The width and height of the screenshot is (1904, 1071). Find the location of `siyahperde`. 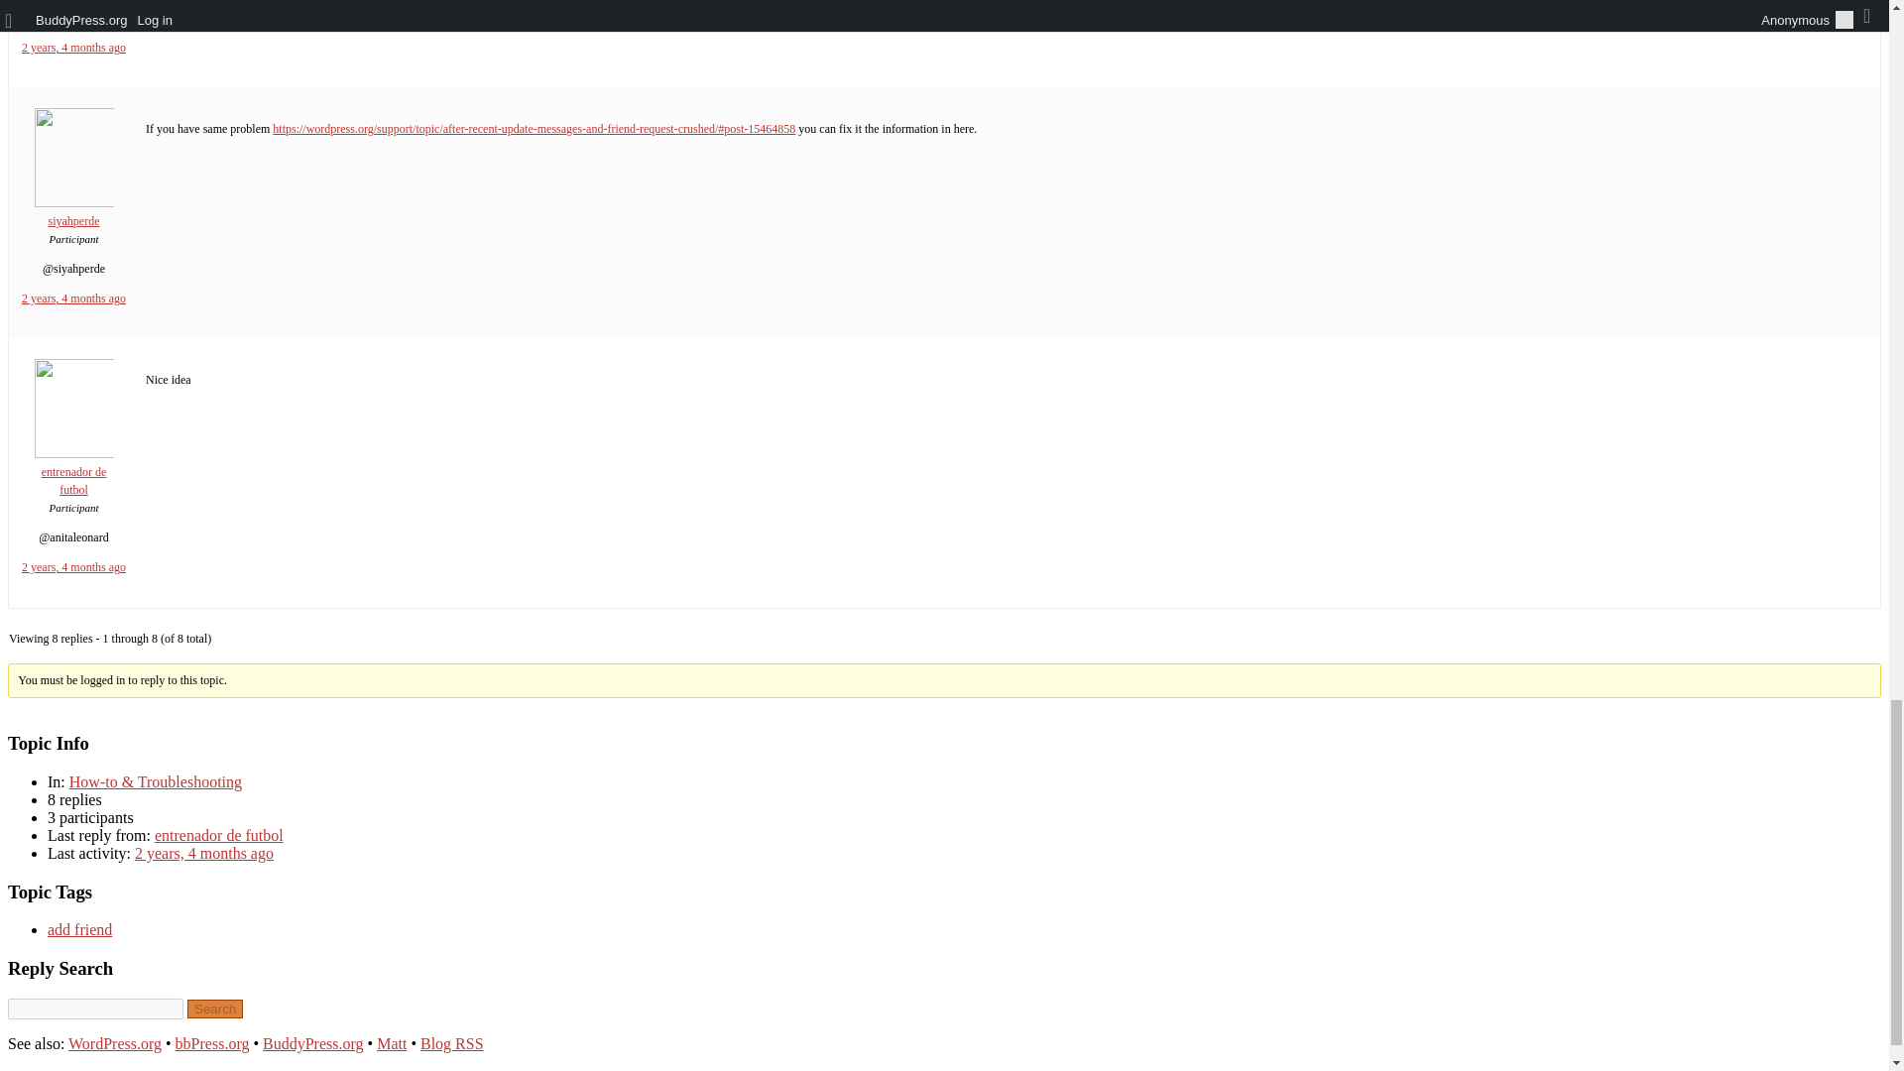

siyahperde is located at coordinates (73, 212).